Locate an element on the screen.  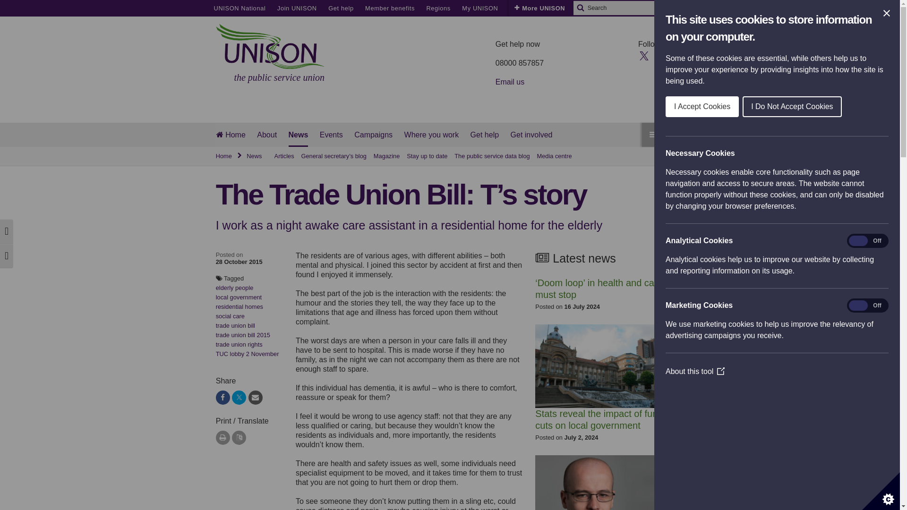
Regions is located at coordinates (438, 8).